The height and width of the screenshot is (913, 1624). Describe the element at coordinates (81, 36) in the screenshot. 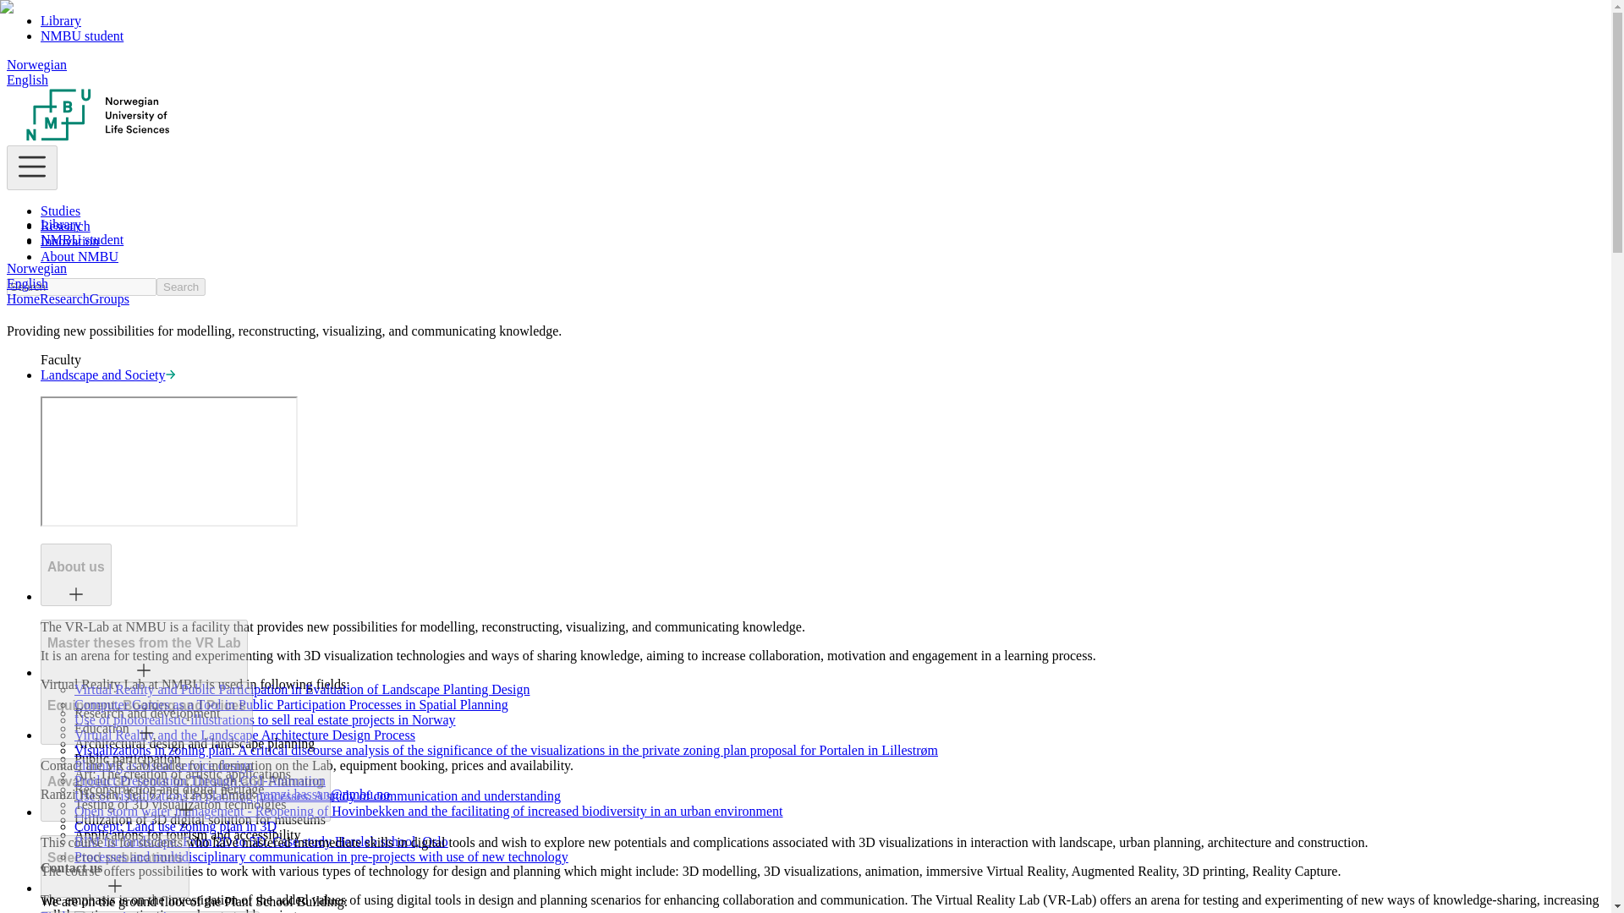

I see `NMBU student` at that location.